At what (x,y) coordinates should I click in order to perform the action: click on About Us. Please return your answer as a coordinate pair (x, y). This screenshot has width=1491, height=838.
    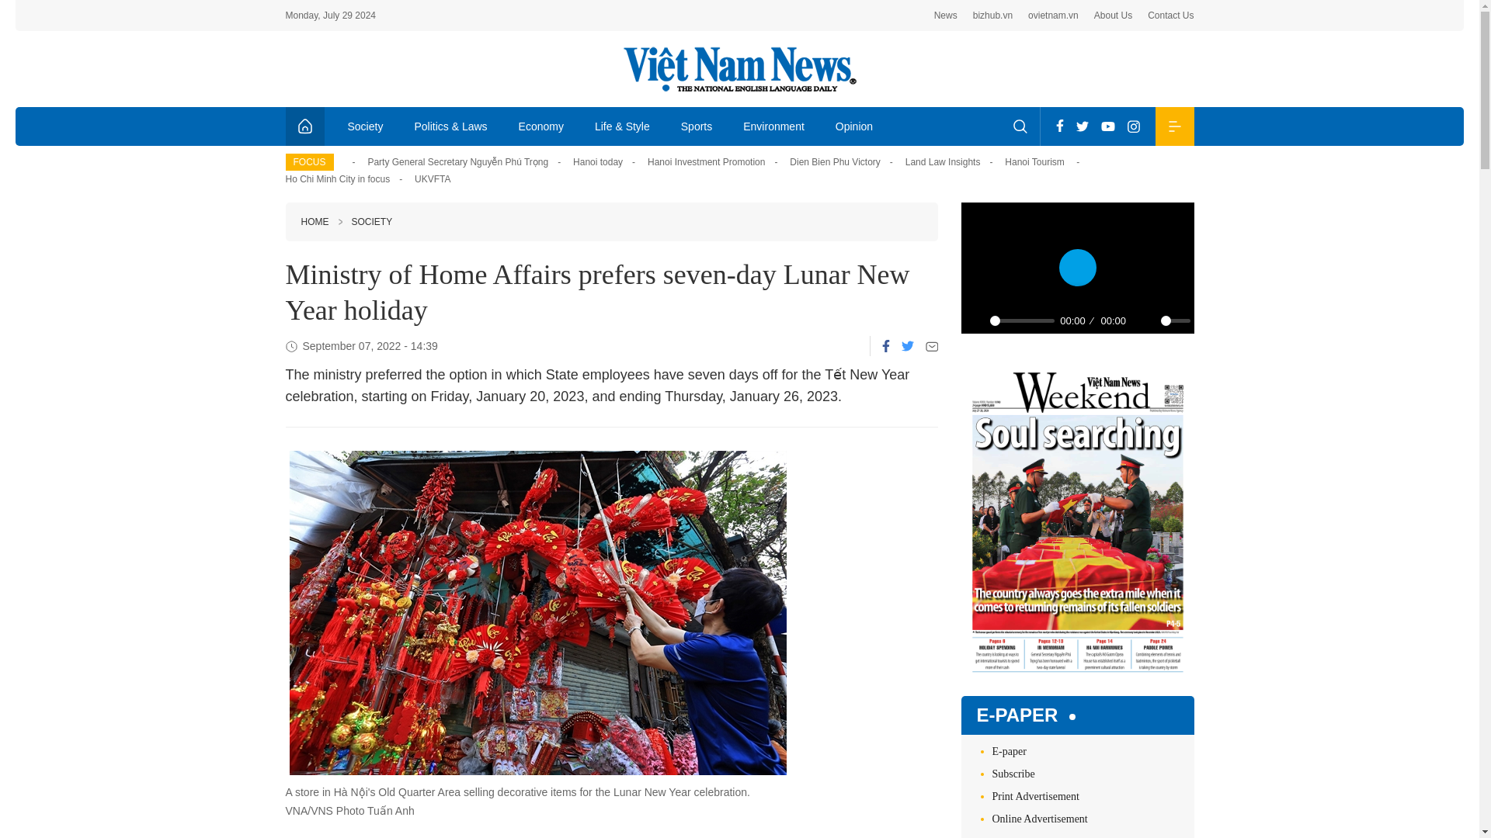
    Looking at the image, I should click on (1113, 16).